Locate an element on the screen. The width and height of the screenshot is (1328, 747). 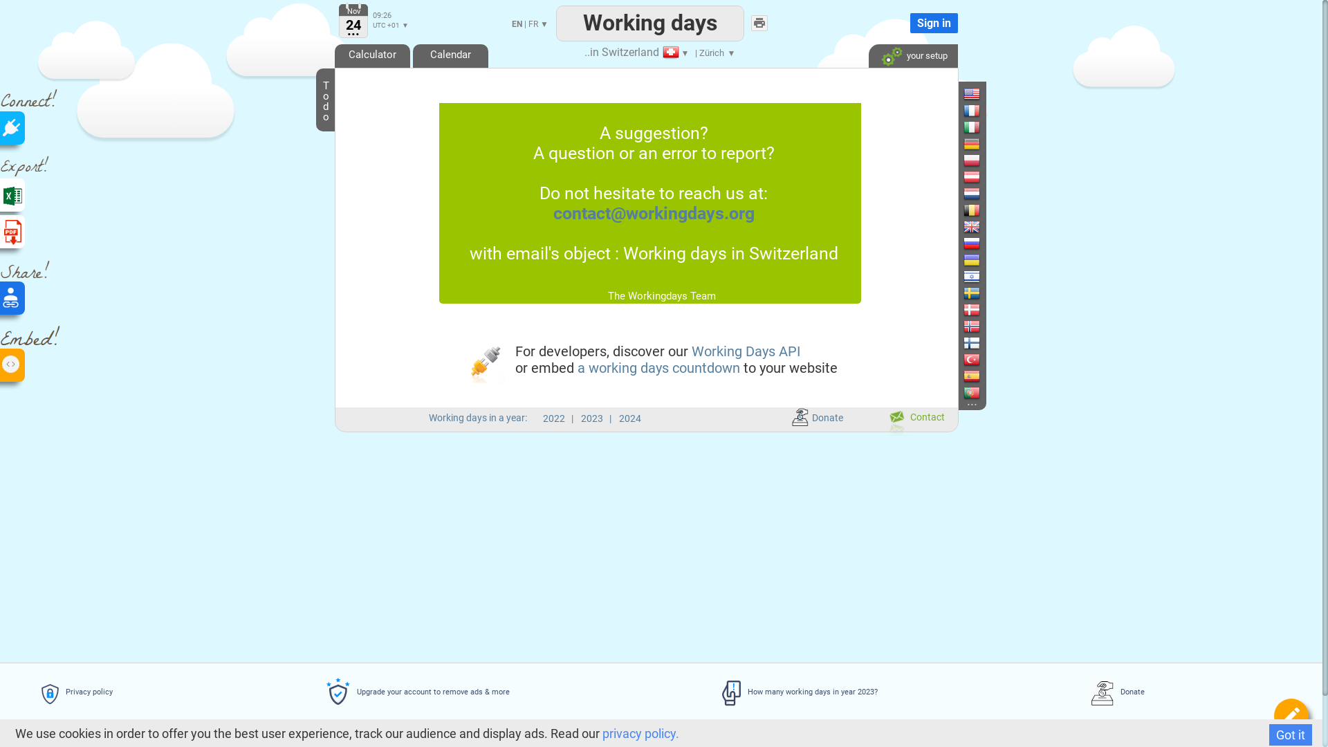
Working Days in Finland is located at coordinates (972, 343).